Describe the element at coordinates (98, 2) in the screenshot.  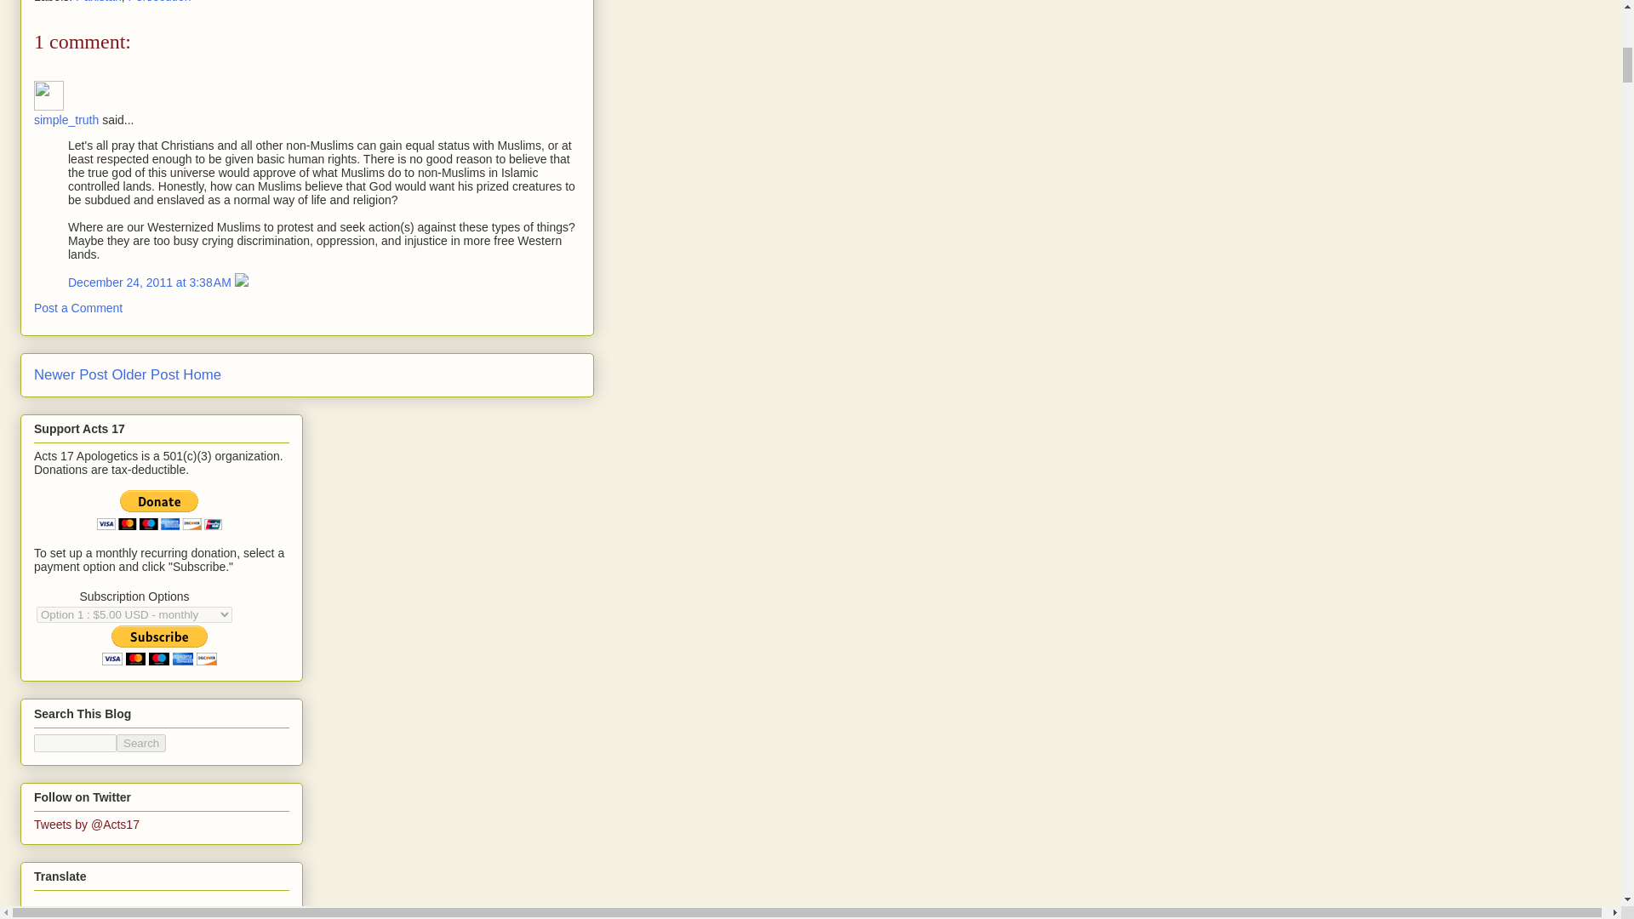
I see `Pakistan` at that location.